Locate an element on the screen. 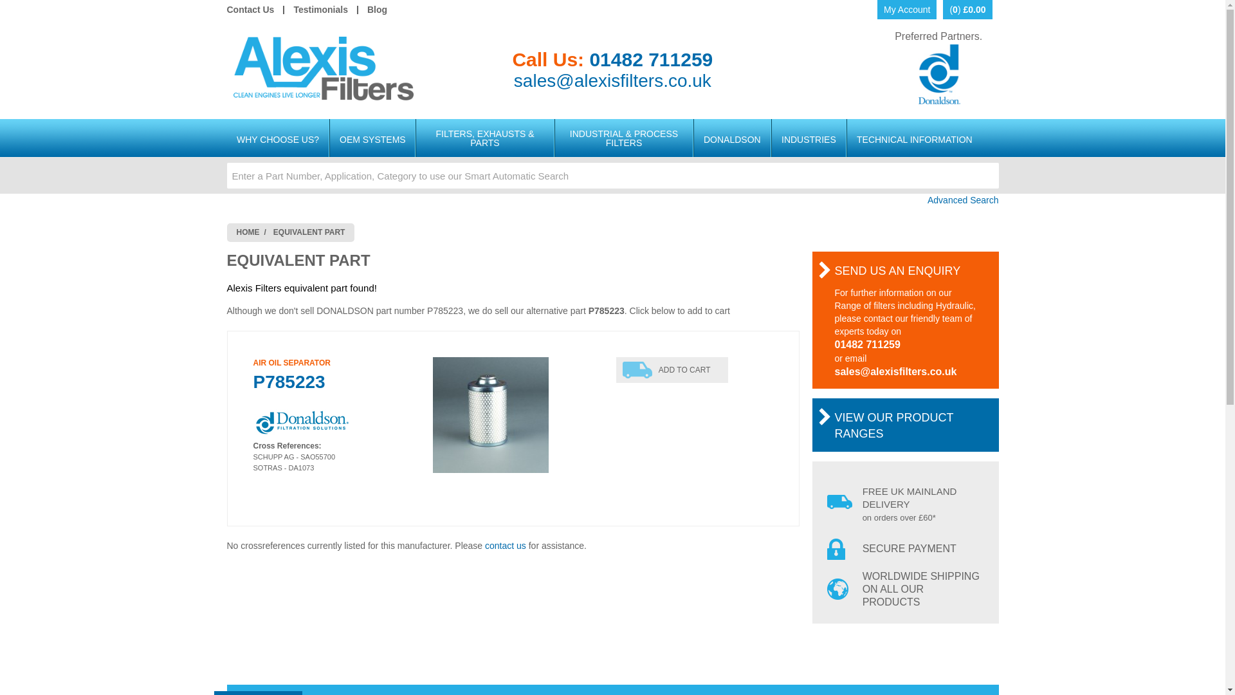  INDUSTRIES is located at coordinates (809, 139).